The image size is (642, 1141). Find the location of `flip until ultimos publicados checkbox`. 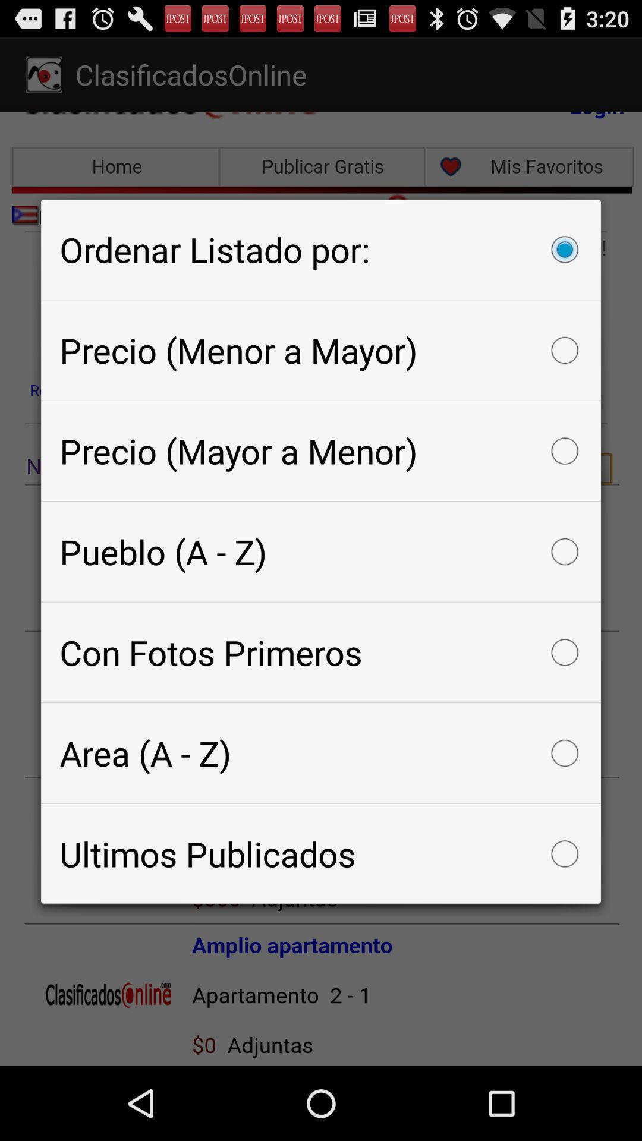

flip until ultimos publicados checkbox is located at coordinates (321, 853).